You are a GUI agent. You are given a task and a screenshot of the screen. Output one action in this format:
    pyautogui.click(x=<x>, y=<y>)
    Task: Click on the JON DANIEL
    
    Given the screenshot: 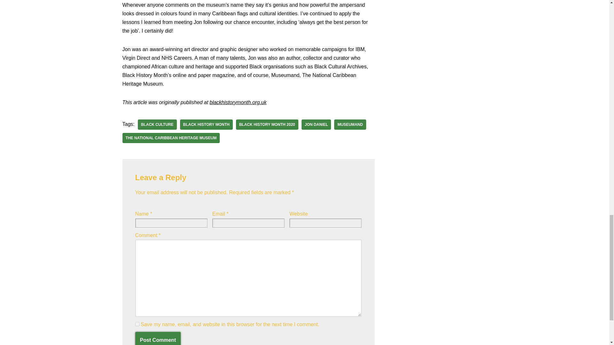 What is the action you would take?
    pyautogui.click(x=316, y=125)
    